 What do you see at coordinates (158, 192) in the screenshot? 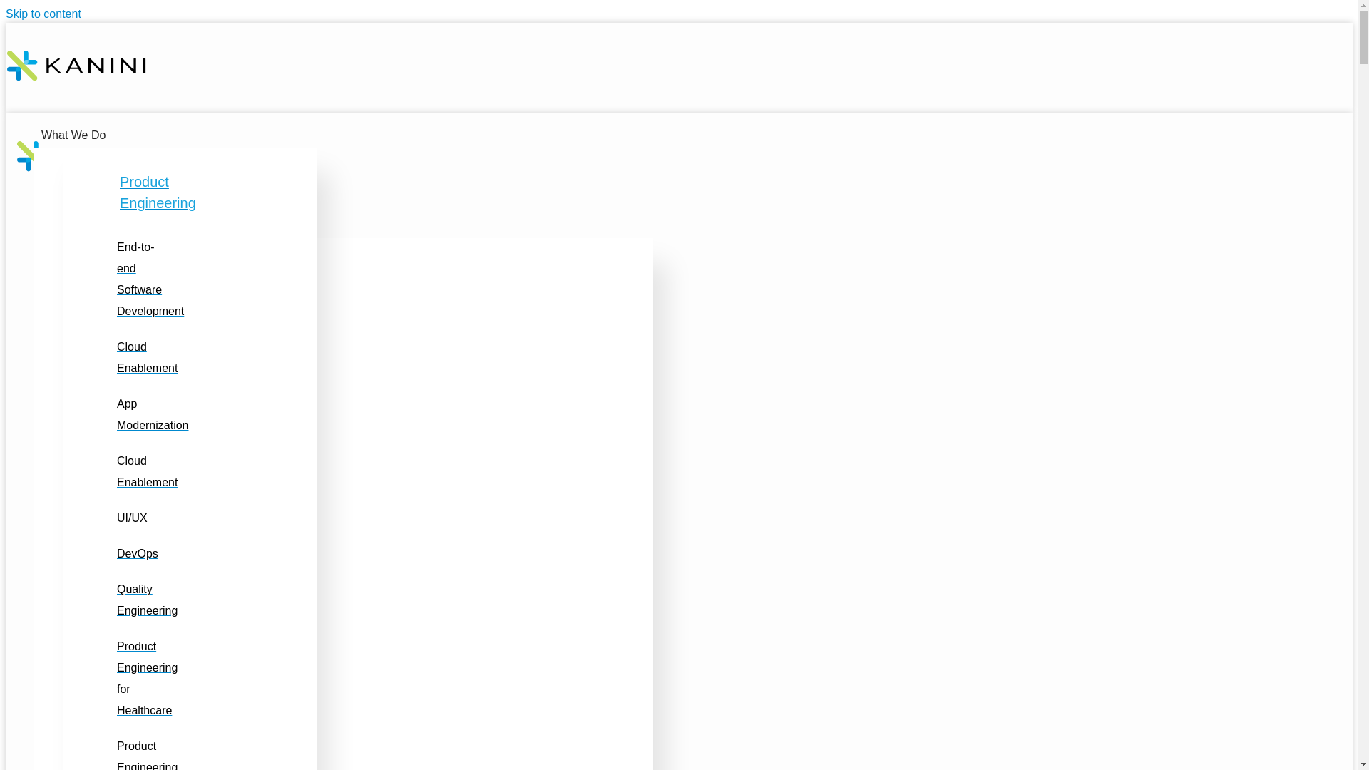
I see `Product Engineering` at bounding box center [158, 192].